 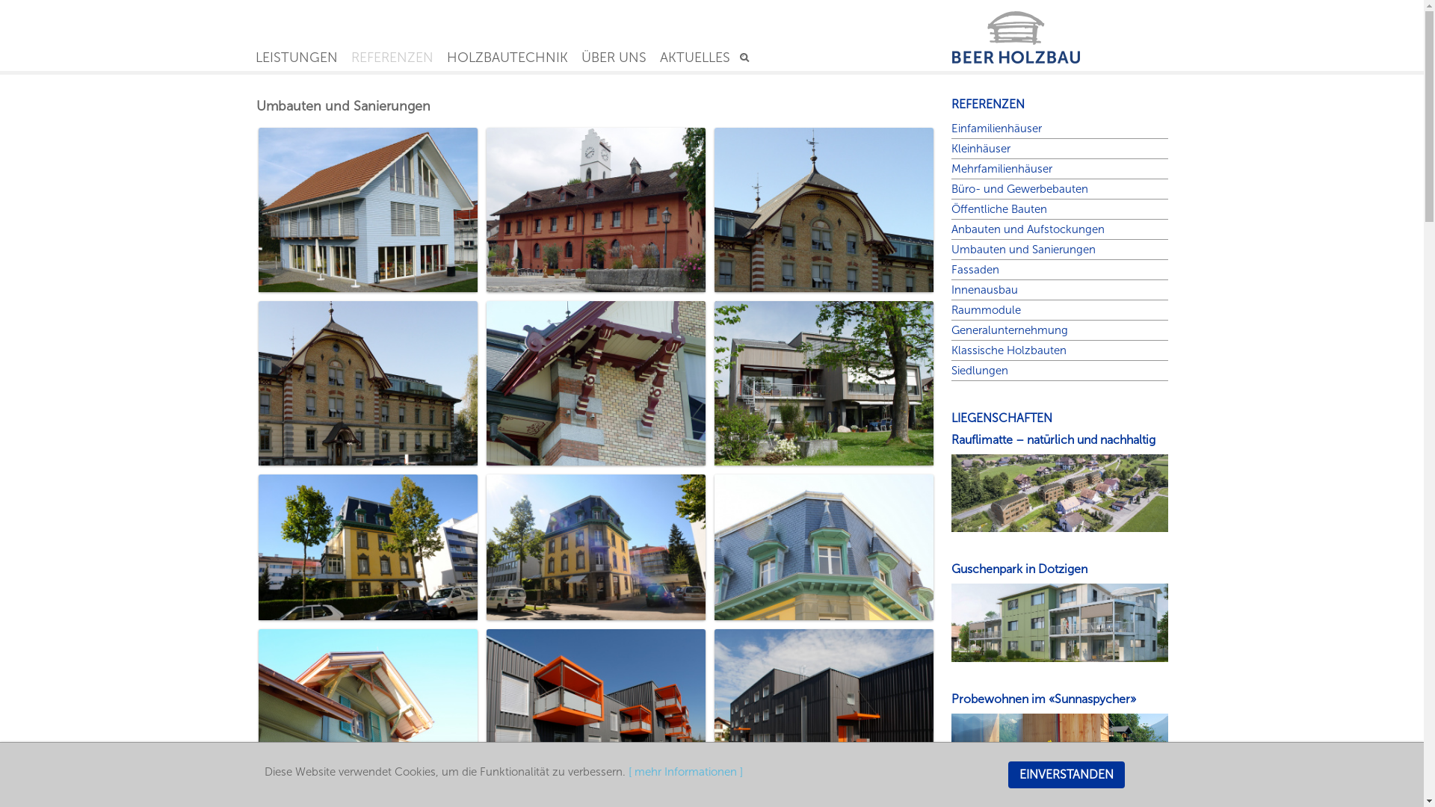 I want to click on Probewohnen im Sunnespycher, so click(x=1059, y=752).